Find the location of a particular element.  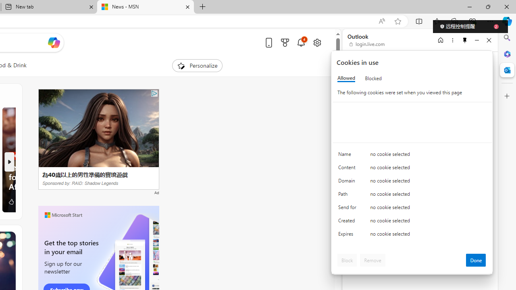

Block is located at coordinates (347, 260).